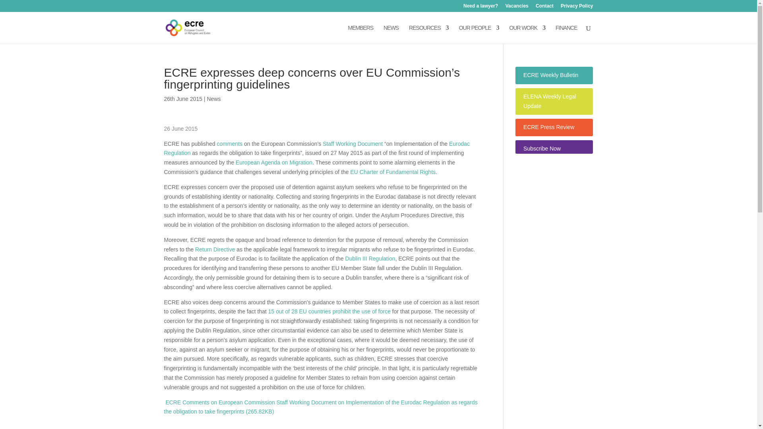 The width and height of the screenshot is (763, 429). What do you see at coordinates (353, 144) in the screenshot?
I see `Staff Working Document` at bounding box center [353, 144].